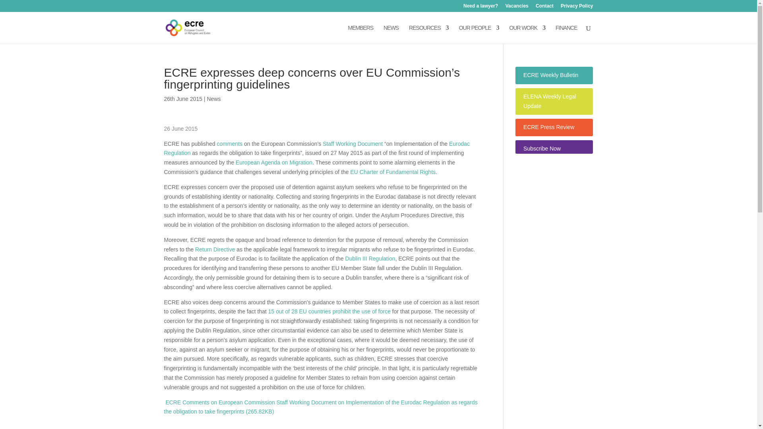 The width and height of the screenshot is (763, 429). What do you see at coordinates (353, 144) in the screenshot?
I see `Staff Working Document` at bounding box center [353, 144].